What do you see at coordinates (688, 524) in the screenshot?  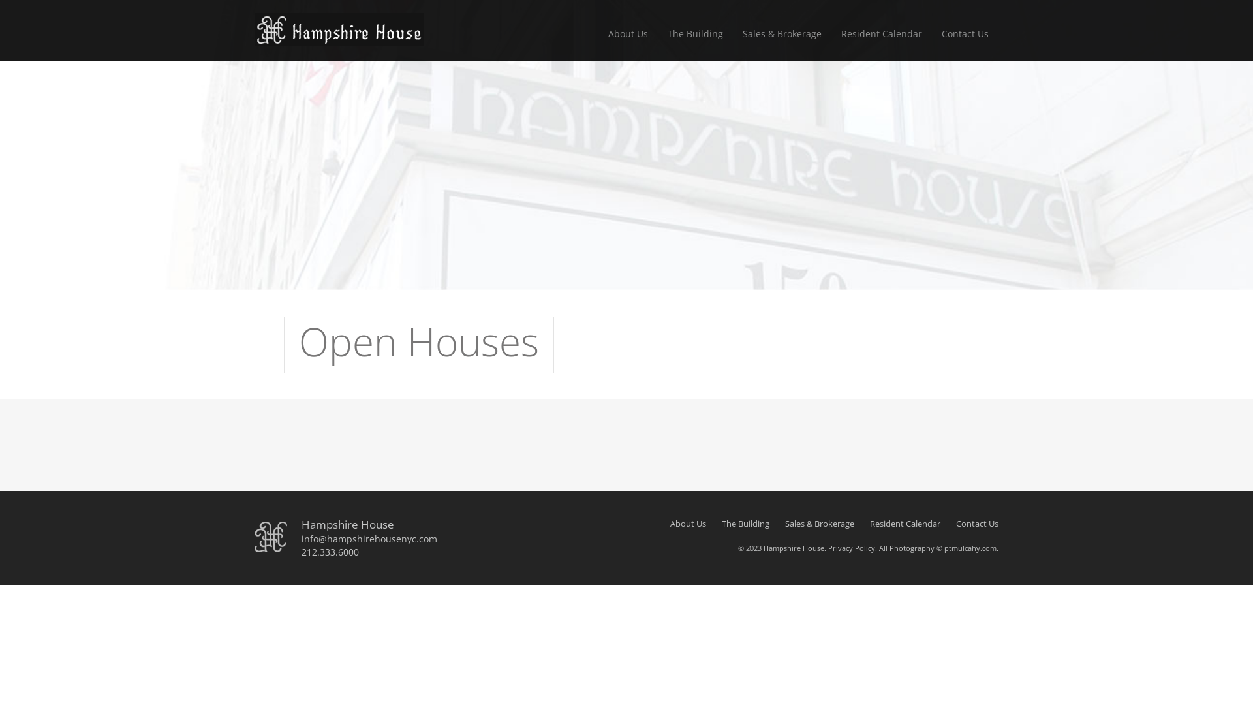 I see `About Us` at bounding box center [688, 524].